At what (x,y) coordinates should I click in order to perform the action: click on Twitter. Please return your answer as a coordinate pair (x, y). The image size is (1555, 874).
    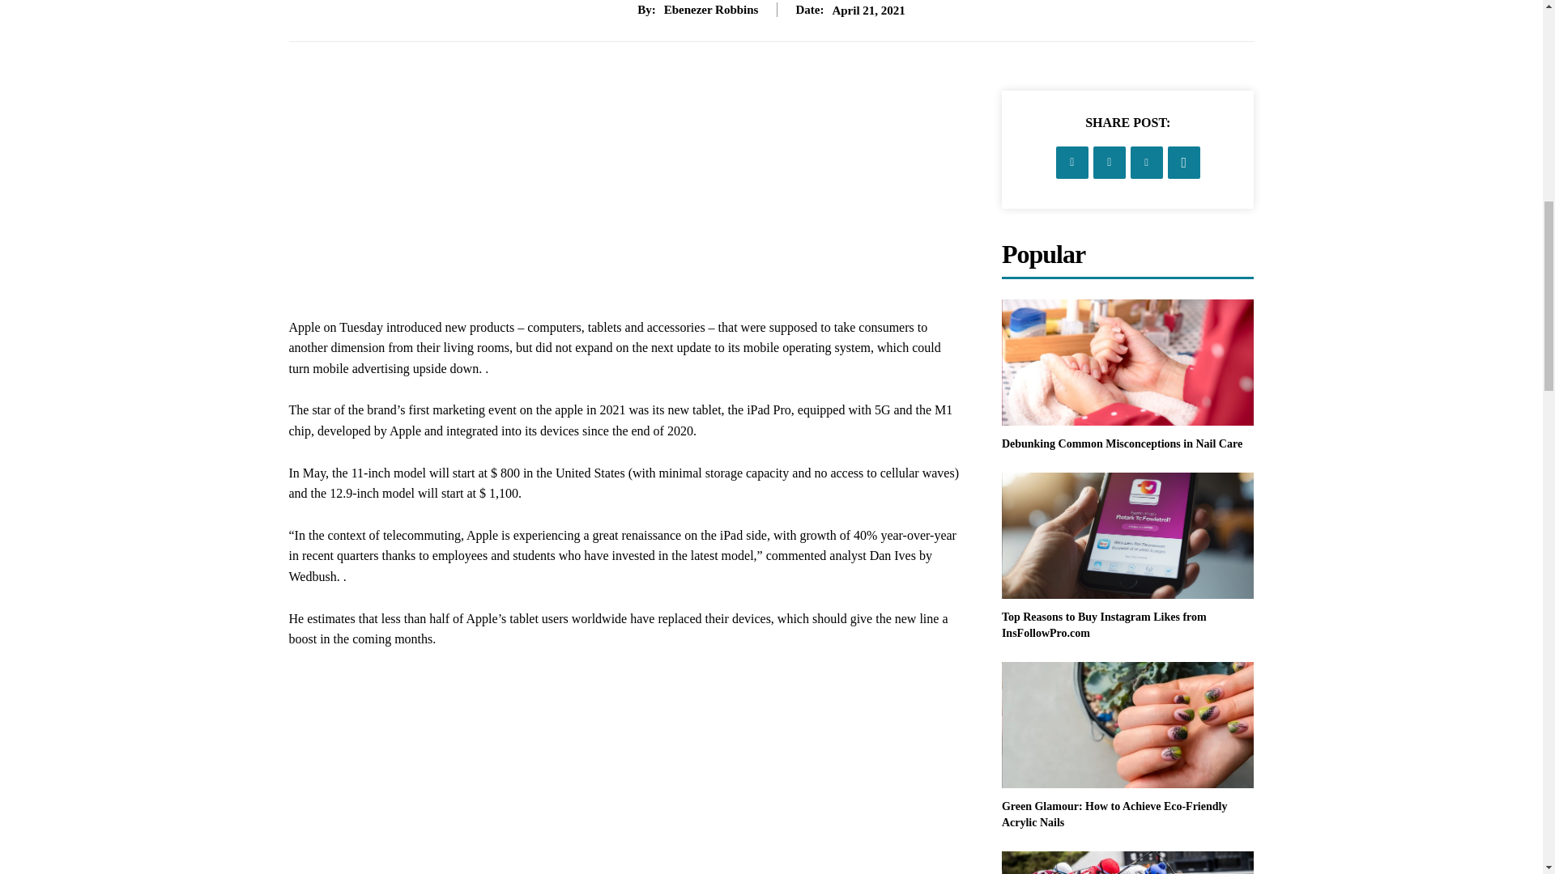
    Looking at the image, I should click on (1110, 163).